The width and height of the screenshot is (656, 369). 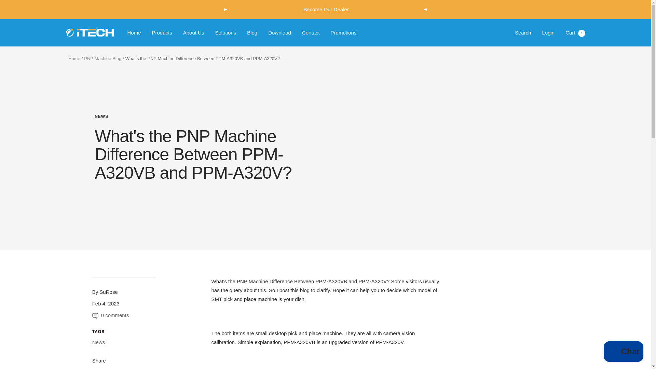 I want to click on Home, so click(x=134, y=33).